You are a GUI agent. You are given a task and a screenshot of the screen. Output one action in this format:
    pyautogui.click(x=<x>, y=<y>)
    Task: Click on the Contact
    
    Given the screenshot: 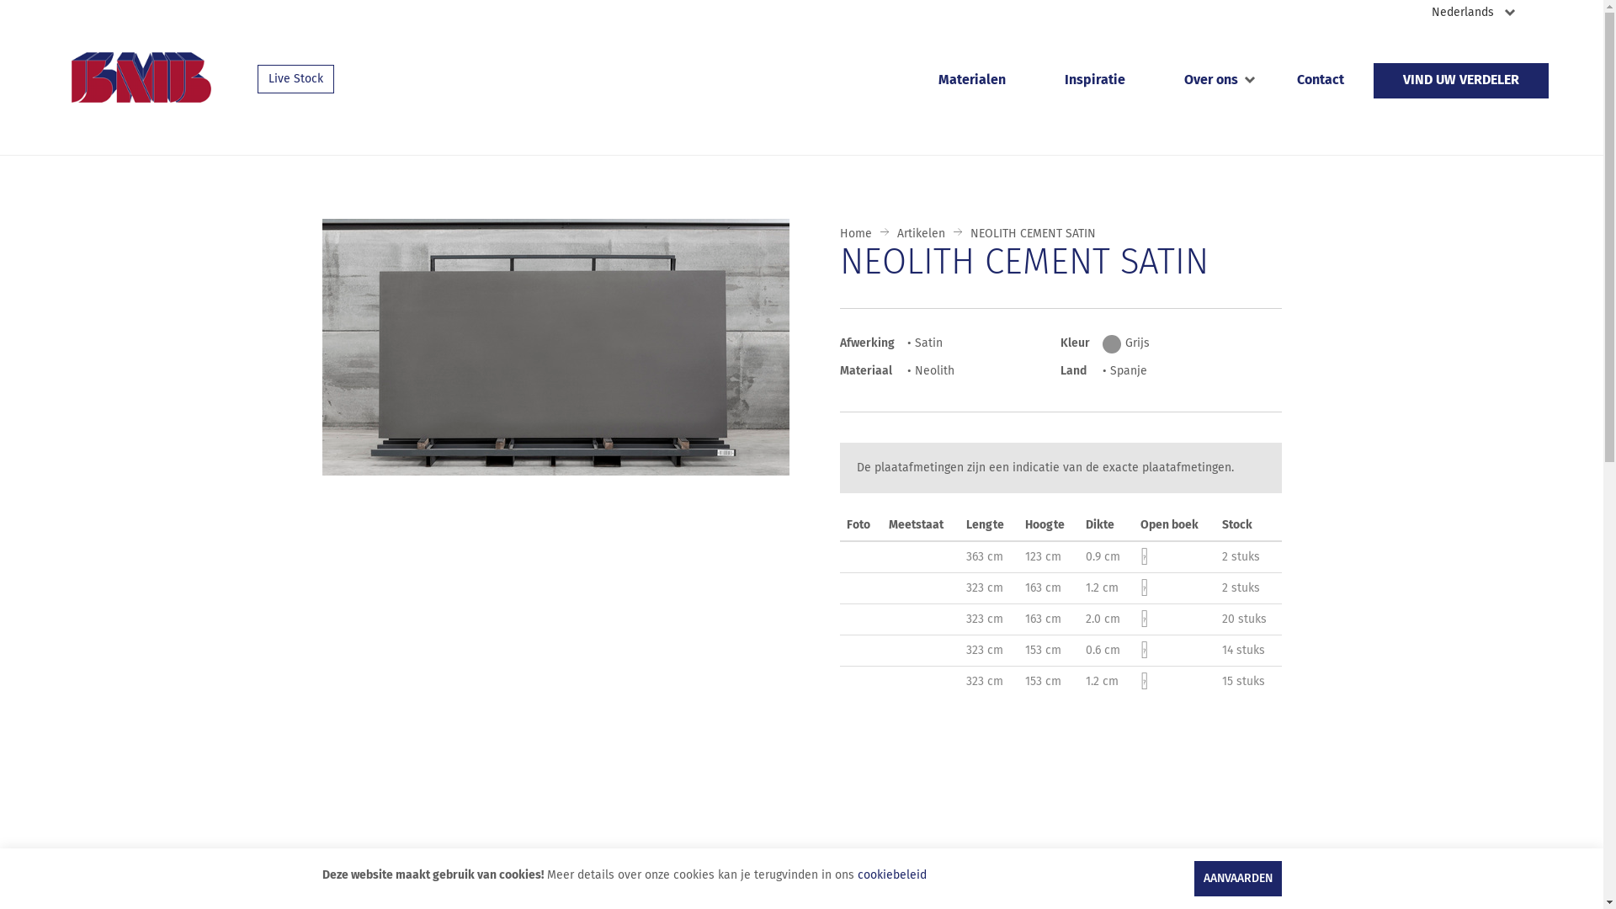 What is the action you would take?
    pyautogui.click(x=1321, y=81)
    